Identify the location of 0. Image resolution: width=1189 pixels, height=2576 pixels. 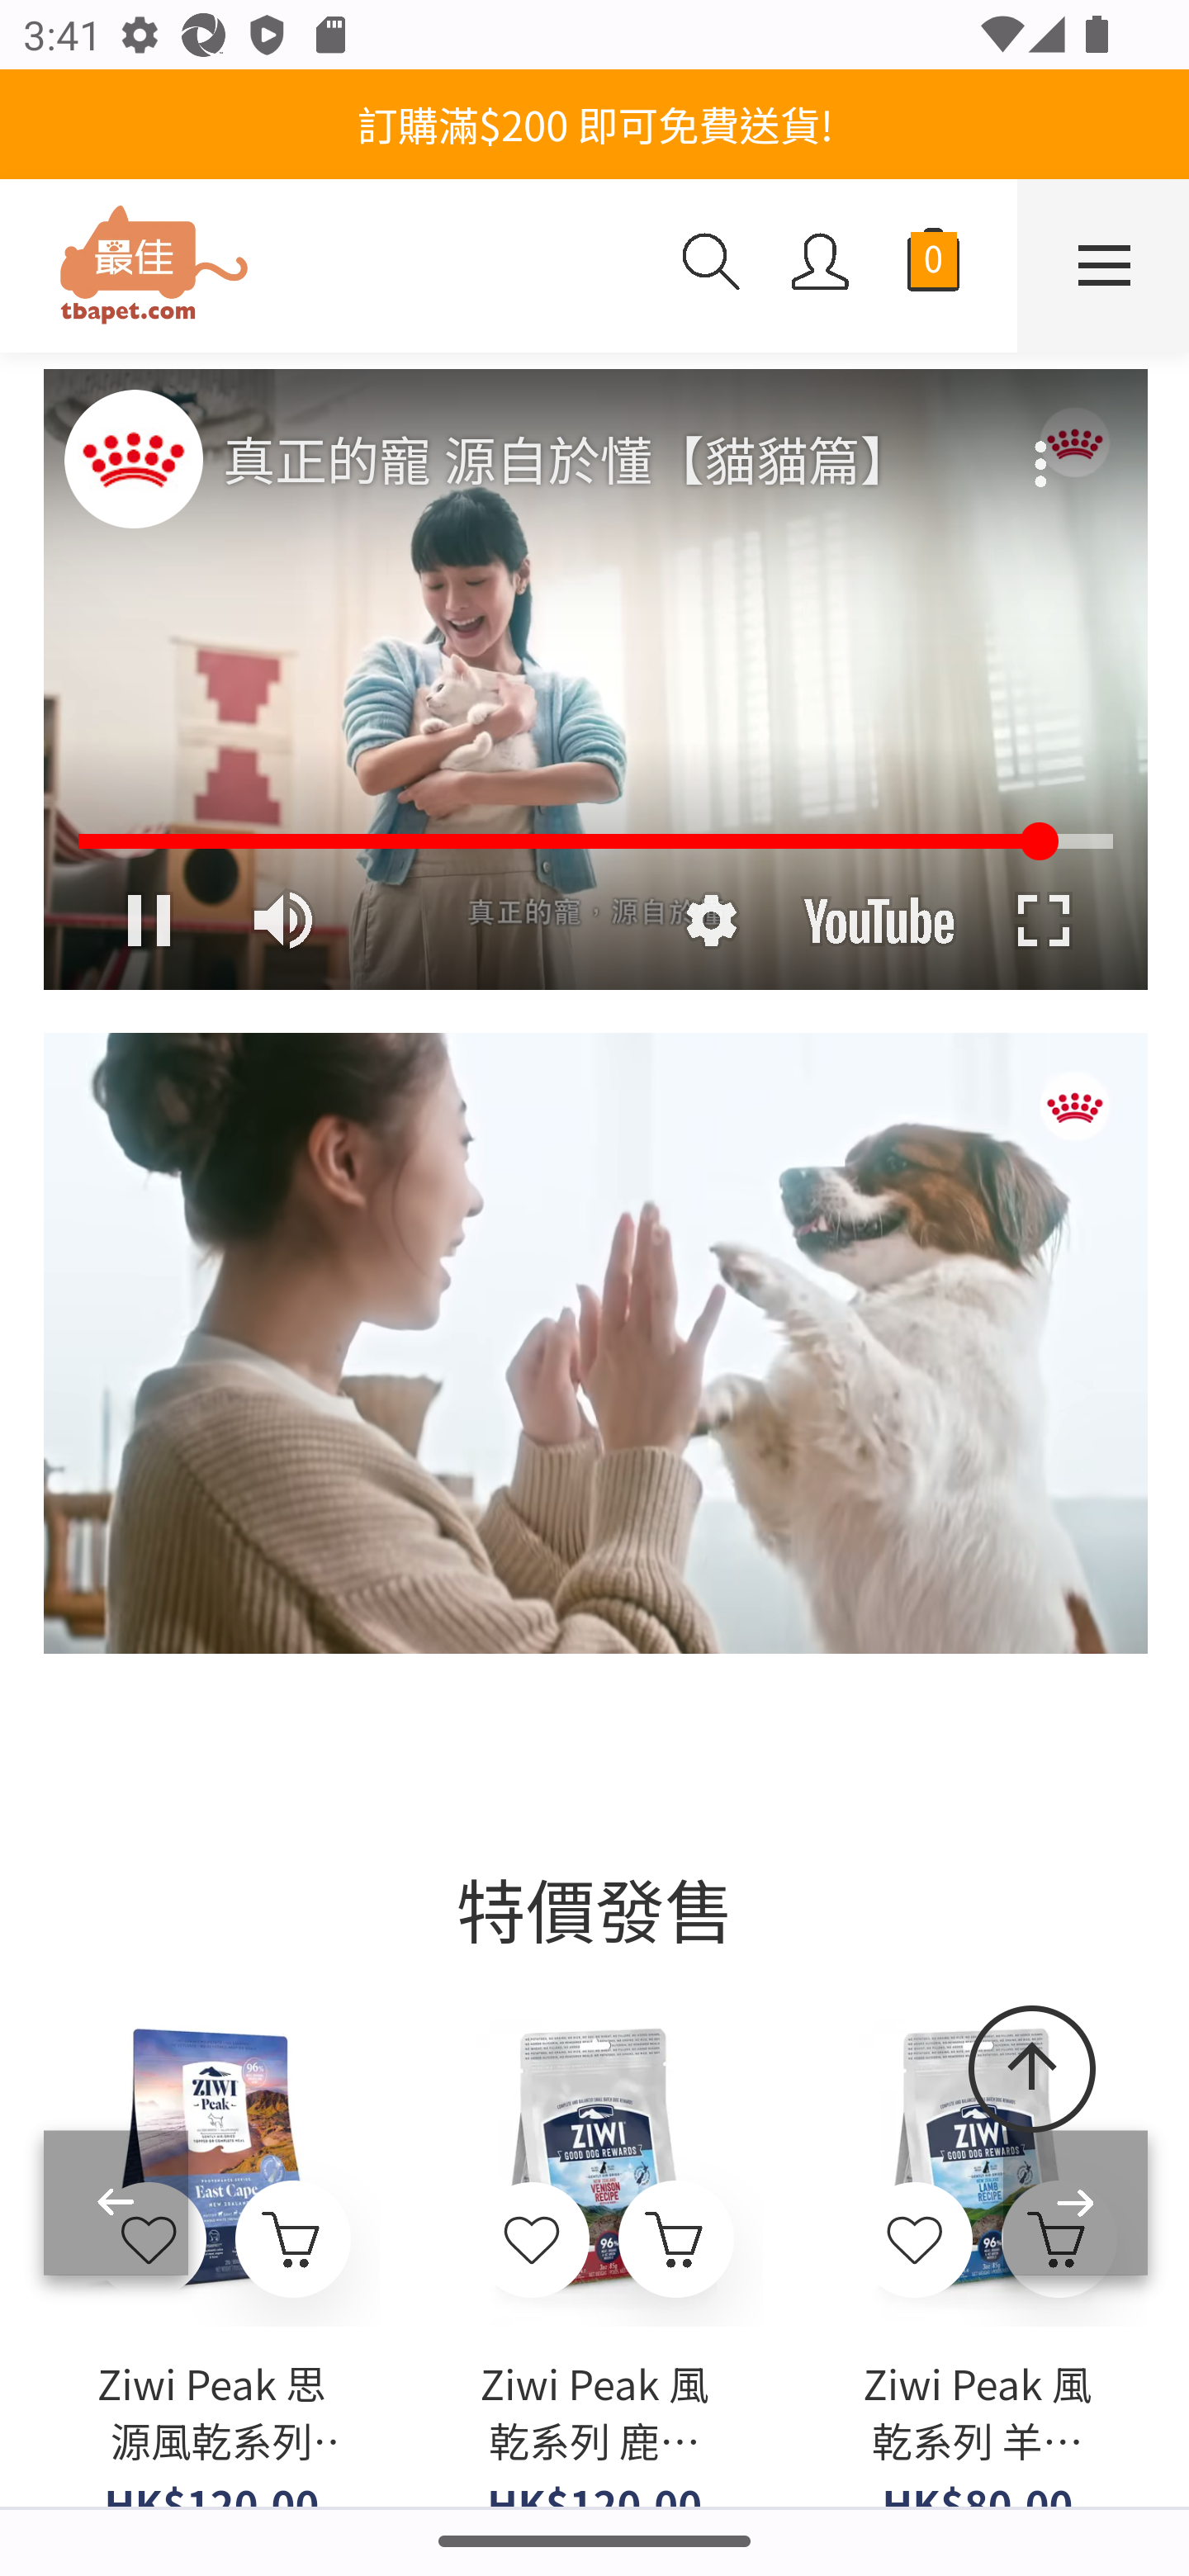
(933, 266).